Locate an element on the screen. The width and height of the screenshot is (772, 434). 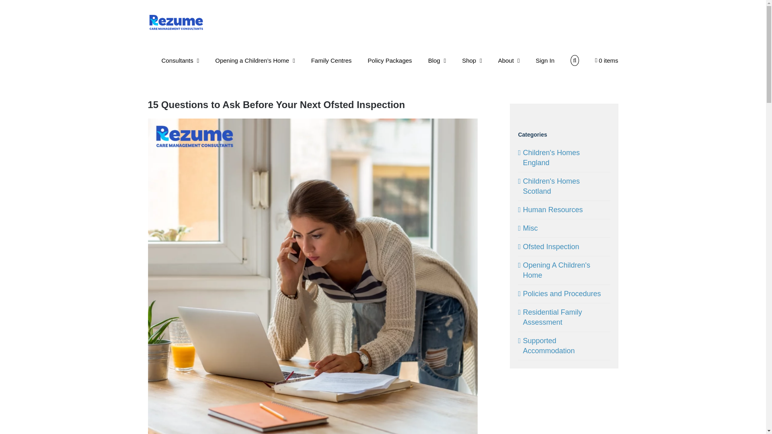
Consultants is located at coordinates (180, 61).